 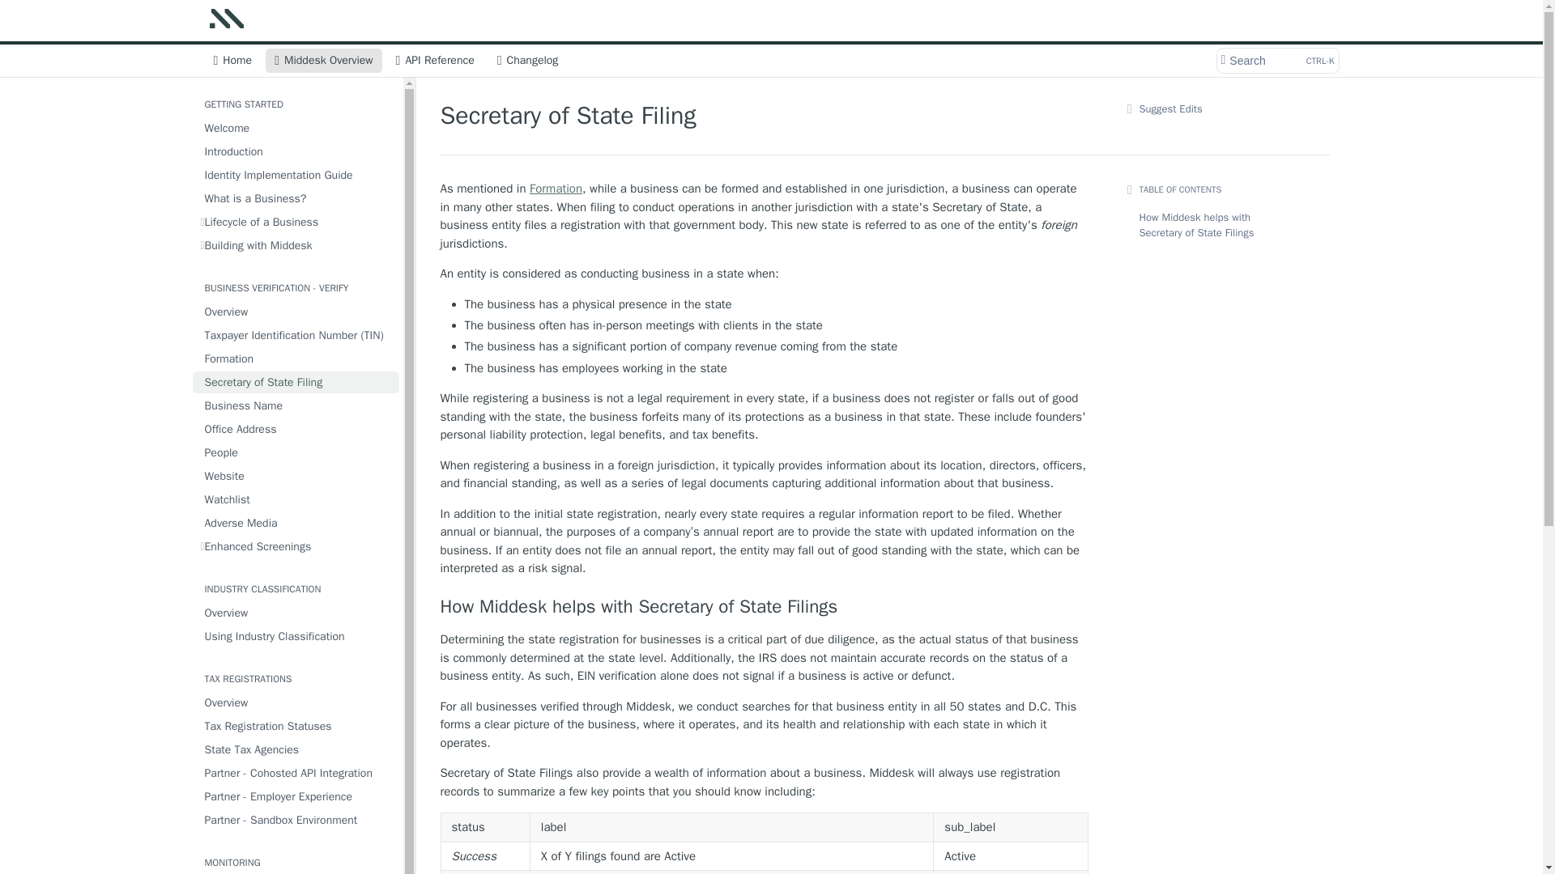 What do you see at coordinates (765, 606) in the screenshot?
I see `Changelog` at bounding box center [765, 606].